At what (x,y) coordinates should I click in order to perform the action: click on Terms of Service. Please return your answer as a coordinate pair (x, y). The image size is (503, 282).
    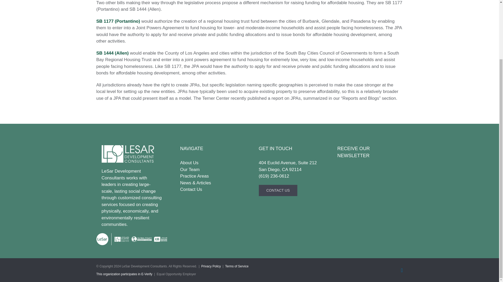
    Looking at the image, I should click on (237, 266).